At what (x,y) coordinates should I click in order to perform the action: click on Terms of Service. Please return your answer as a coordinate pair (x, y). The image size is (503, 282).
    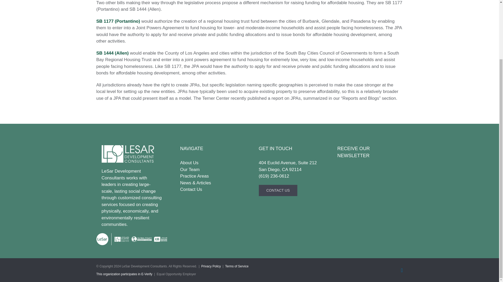
    Looking at the image, I should click on (237, 266).